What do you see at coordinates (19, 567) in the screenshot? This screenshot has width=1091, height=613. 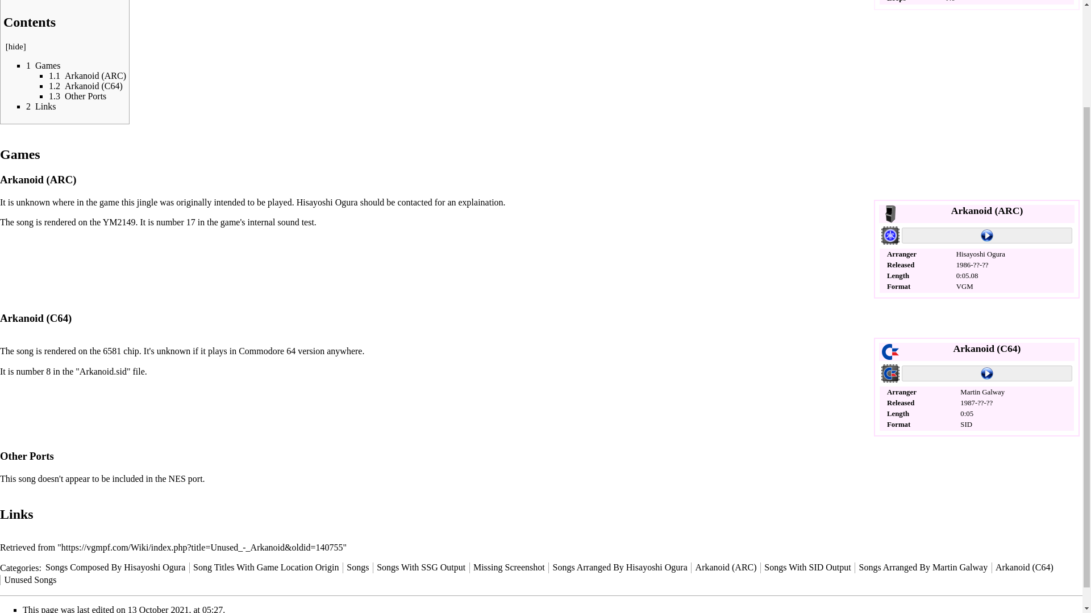 I see `Special:Categories` at bounding box center [19, 567].